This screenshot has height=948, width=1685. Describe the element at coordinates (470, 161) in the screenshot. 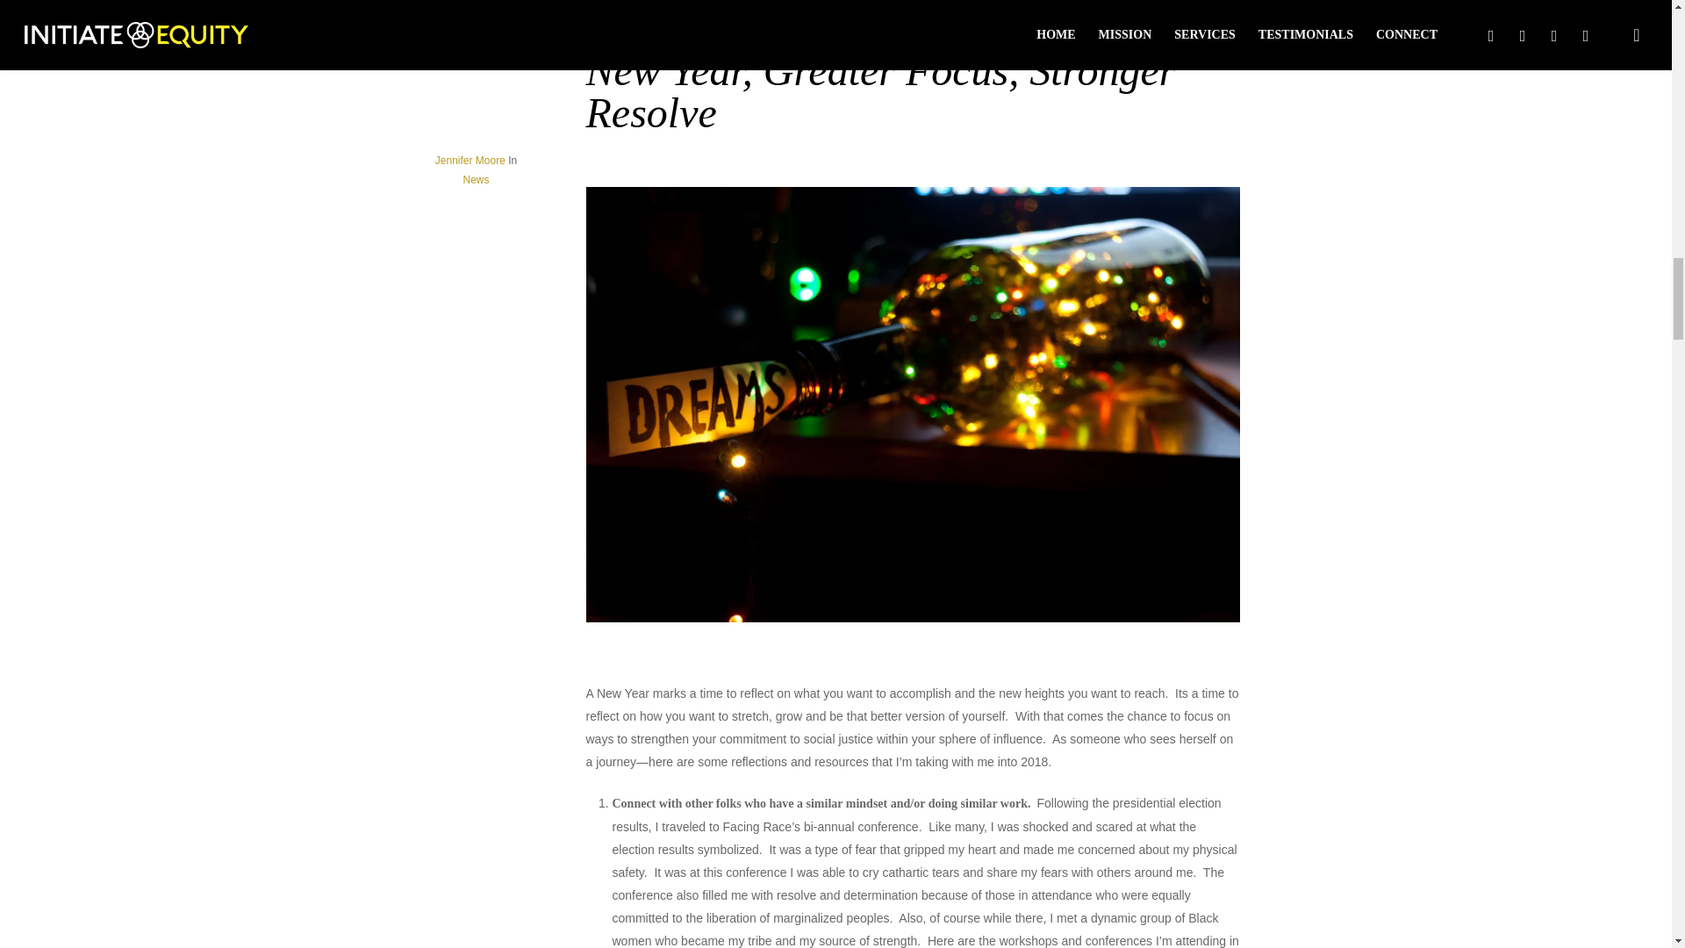

I see `Posts by Jennifer Moore` at that location.